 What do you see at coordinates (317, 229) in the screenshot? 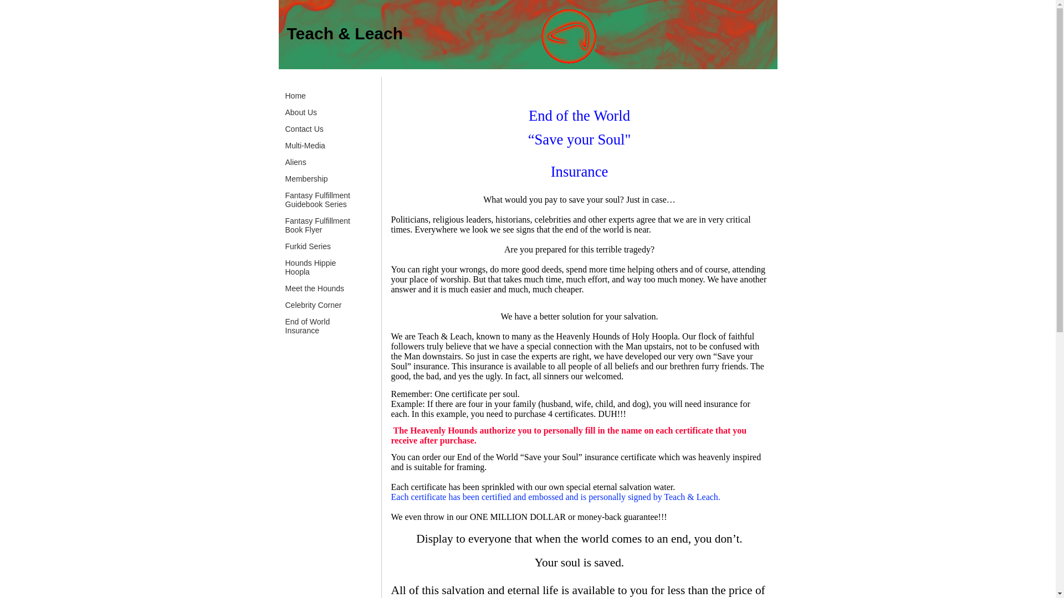
I see `Fantasy Fulfillment Book Flyer` at bounding box center [317, 229].